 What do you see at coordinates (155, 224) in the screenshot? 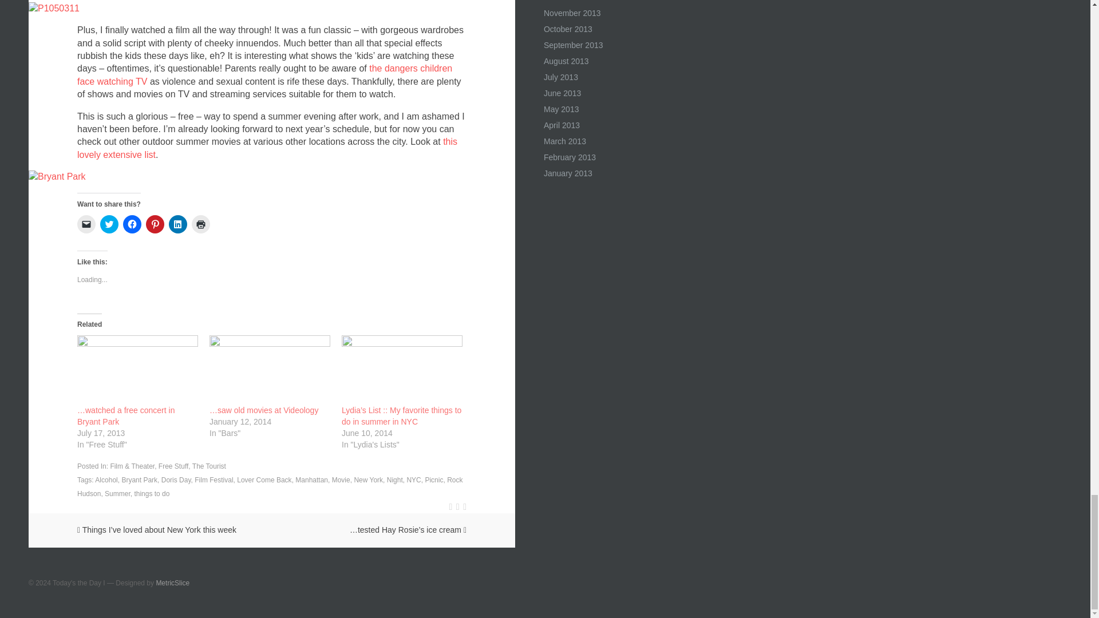
I see `Click to share on Pinterest` at bounding box center [155, 224].